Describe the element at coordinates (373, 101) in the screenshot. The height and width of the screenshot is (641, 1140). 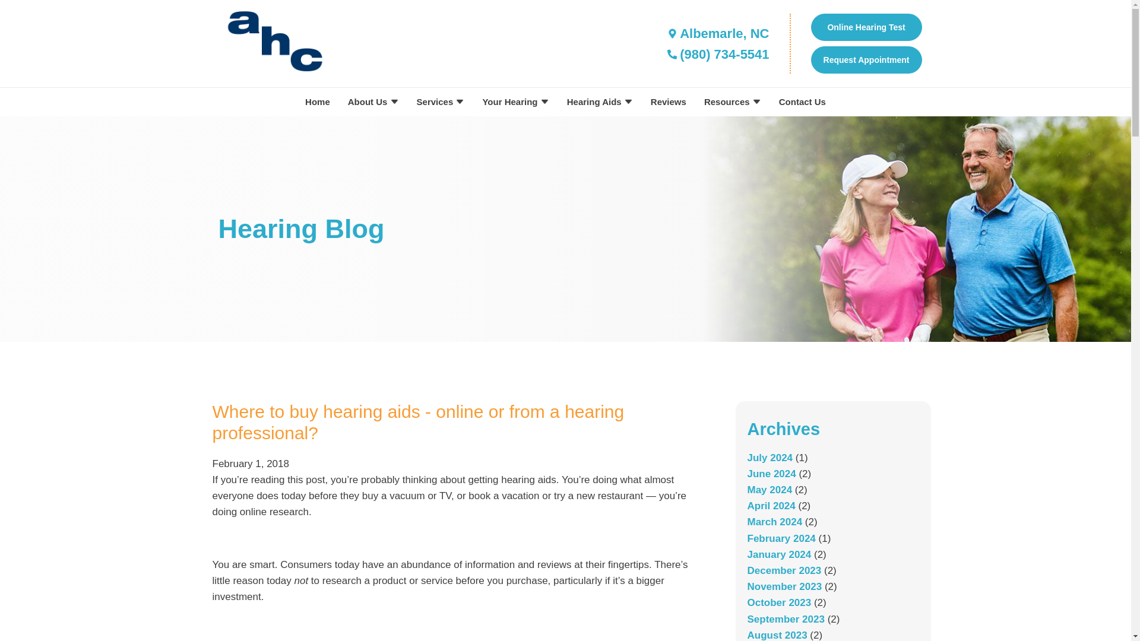
I see `About Us` at that location.